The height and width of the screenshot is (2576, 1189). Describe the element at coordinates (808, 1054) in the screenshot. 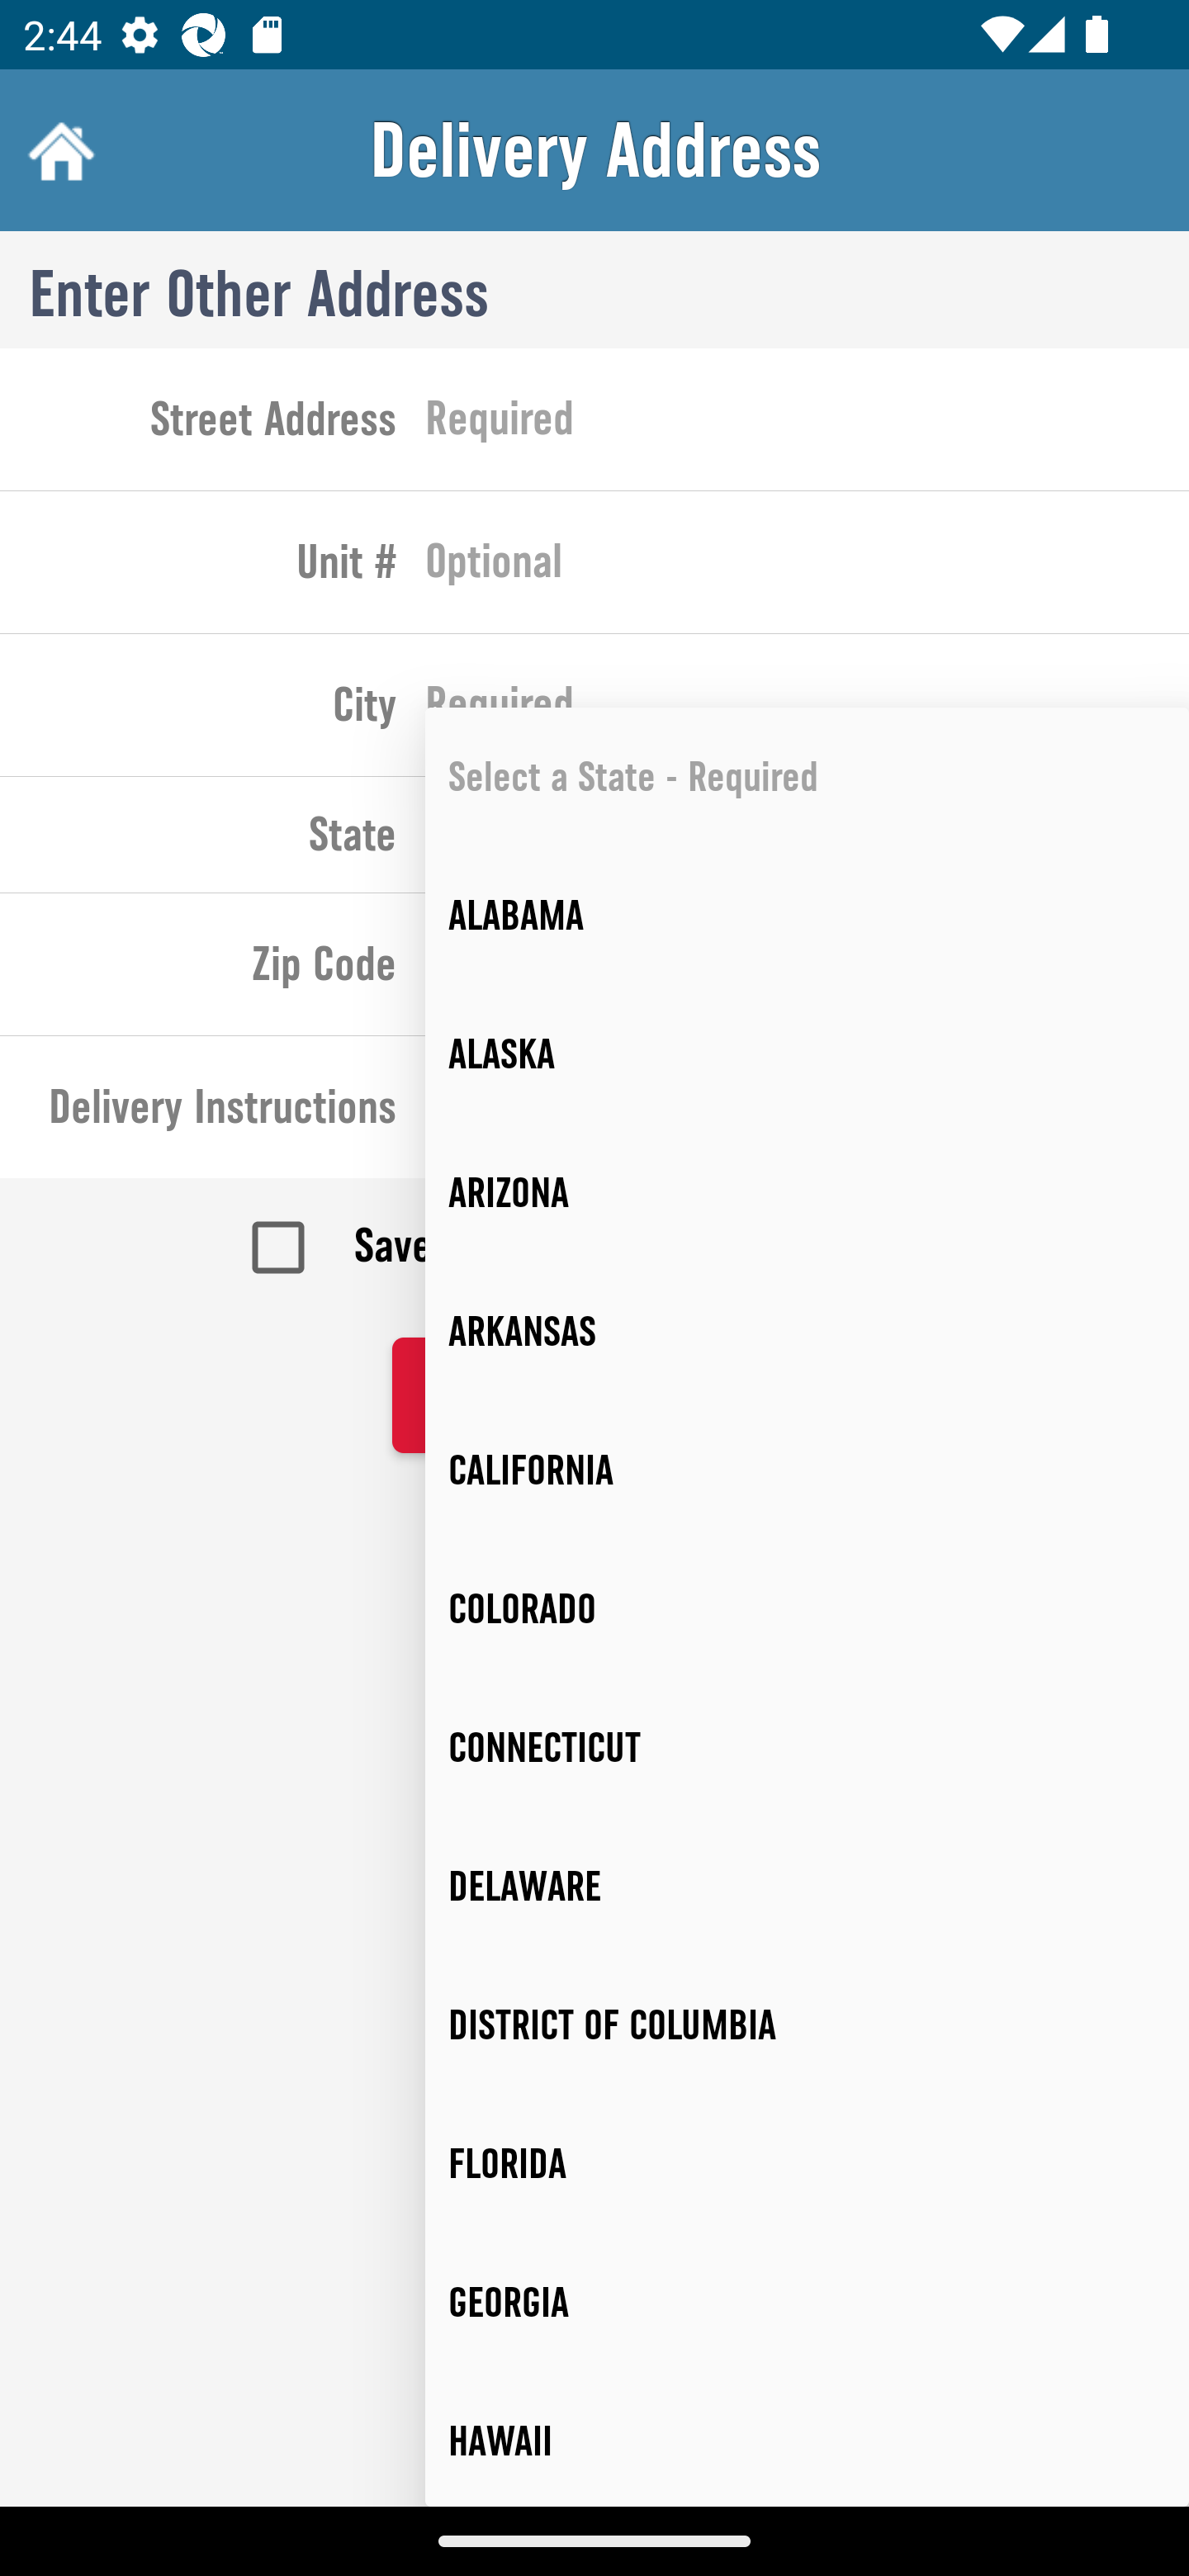

I see `ALASKA` at that location.